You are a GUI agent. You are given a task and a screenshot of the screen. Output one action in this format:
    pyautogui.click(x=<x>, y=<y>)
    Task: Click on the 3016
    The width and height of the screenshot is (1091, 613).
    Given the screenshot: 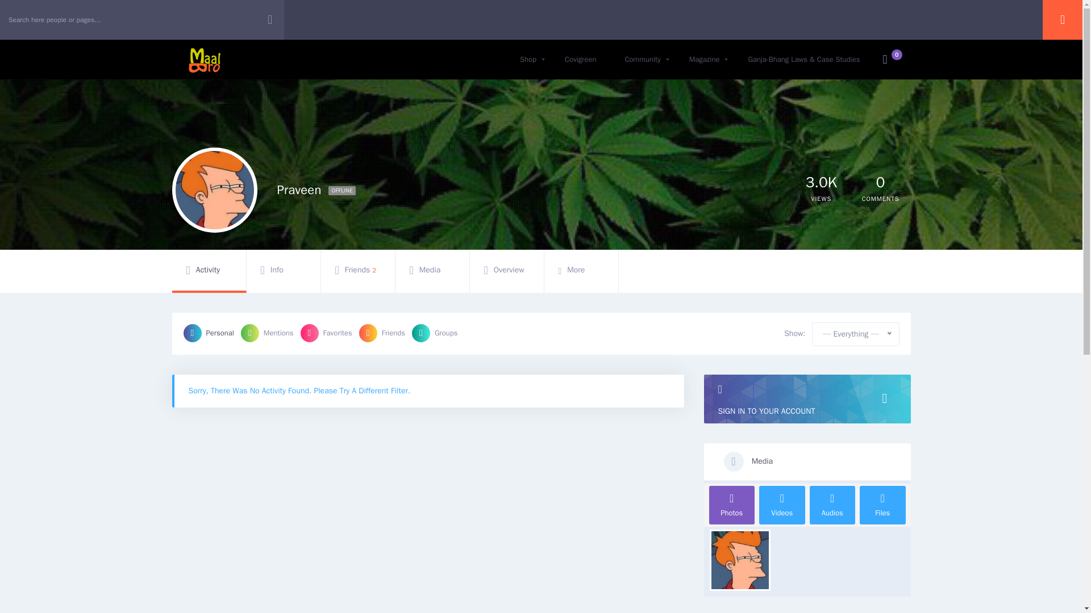 What is the action you would take?
    pyautogui.click(x=821, y=182)
    